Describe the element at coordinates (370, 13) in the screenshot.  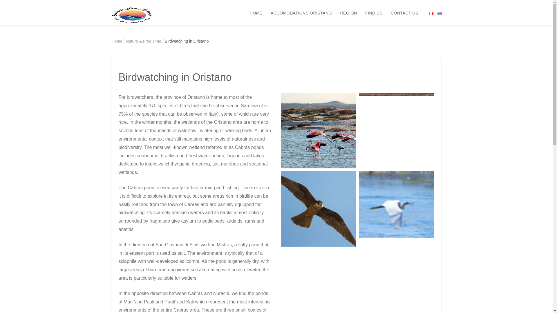
I see `FIND US` at that location.